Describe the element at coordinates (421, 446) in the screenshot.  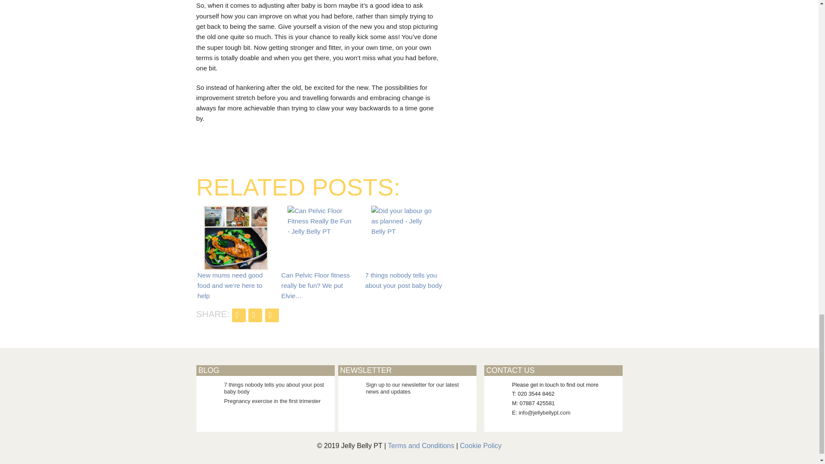
I see `Terms and Conditions` at that location.